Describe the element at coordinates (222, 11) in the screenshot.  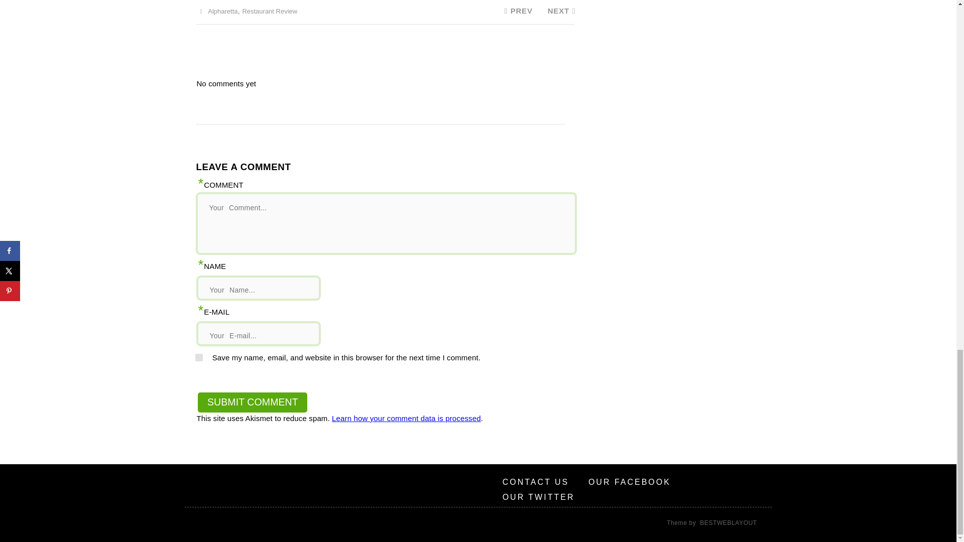
I see `Alpharetta` at that location.